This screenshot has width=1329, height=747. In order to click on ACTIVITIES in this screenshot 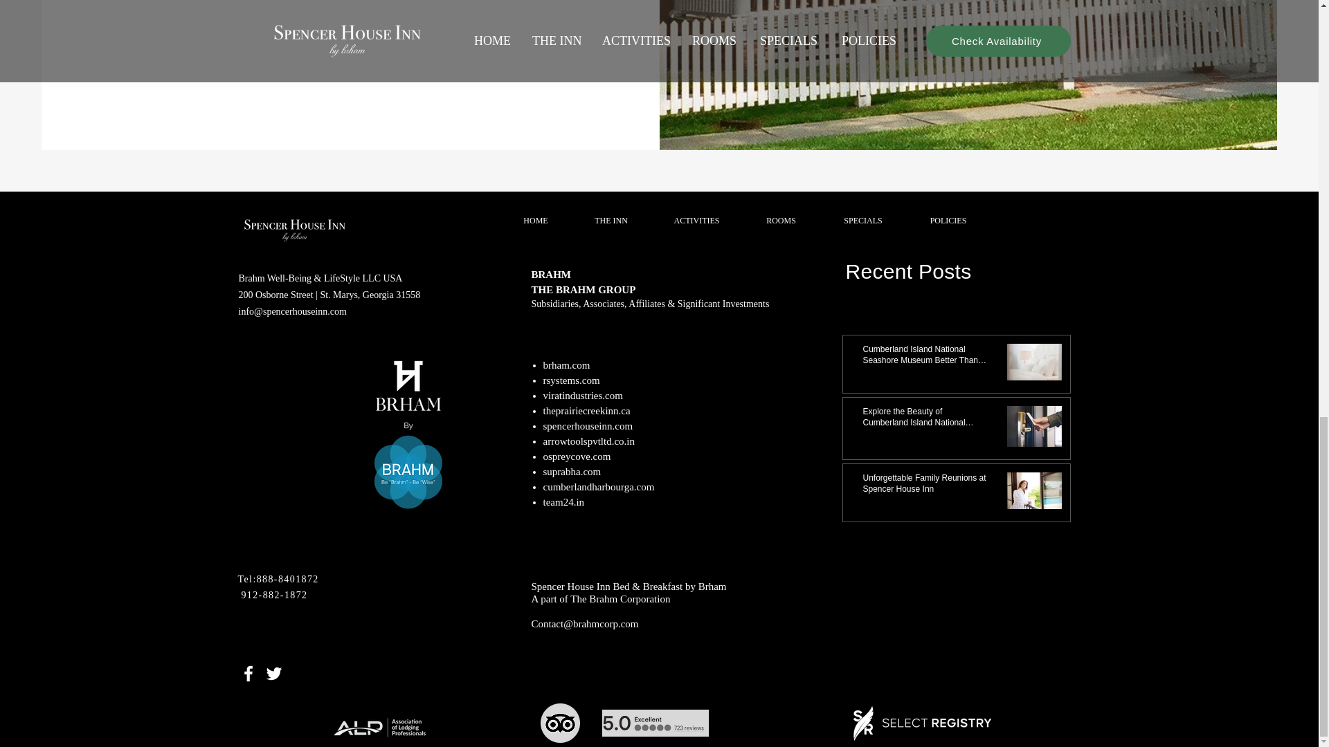, I will do `click(696, 220)`.